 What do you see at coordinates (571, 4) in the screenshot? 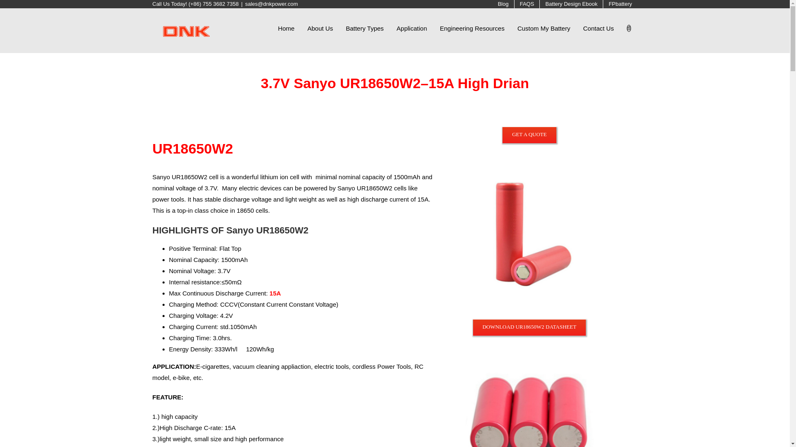
I see `Battery Design Ebook` at bounding box center [571, 4].